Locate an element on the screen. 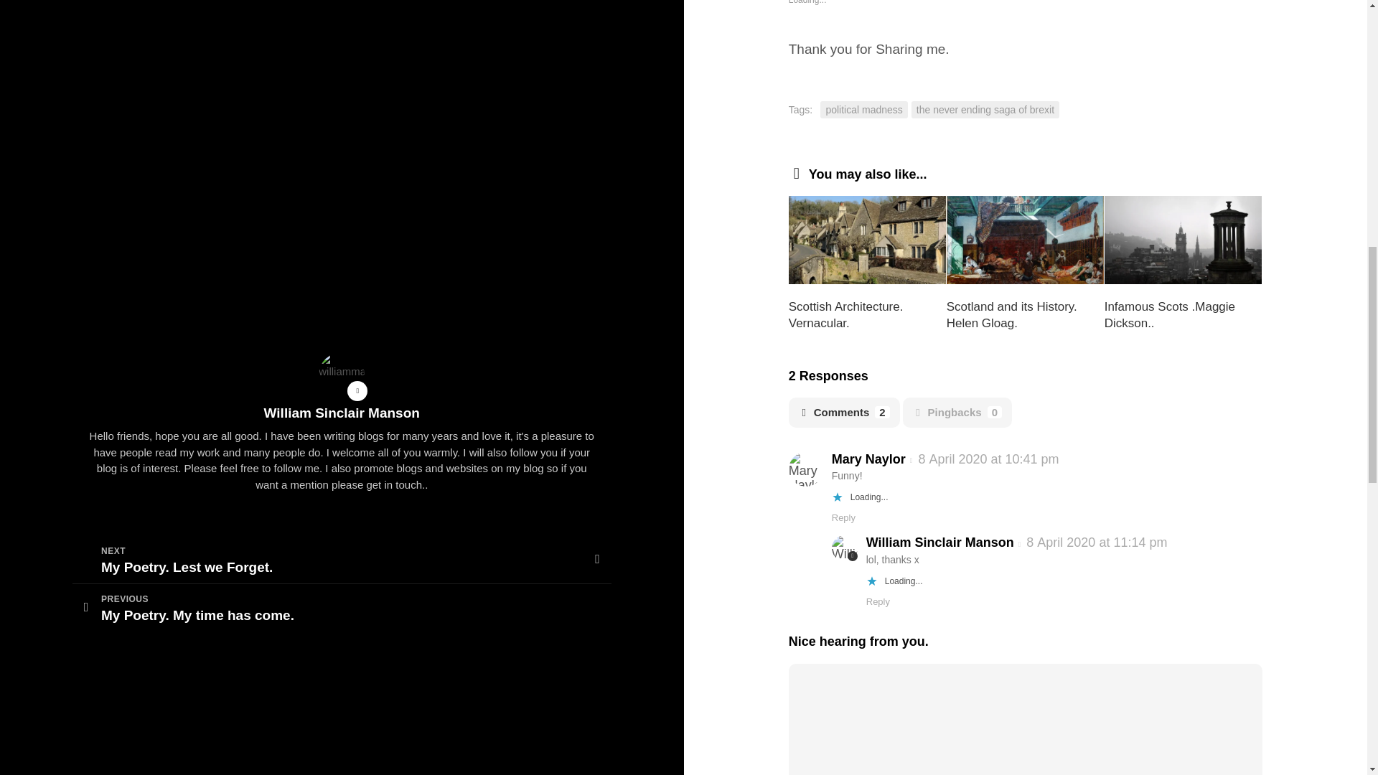  Comment Form is located at coordinates (1026, 723).